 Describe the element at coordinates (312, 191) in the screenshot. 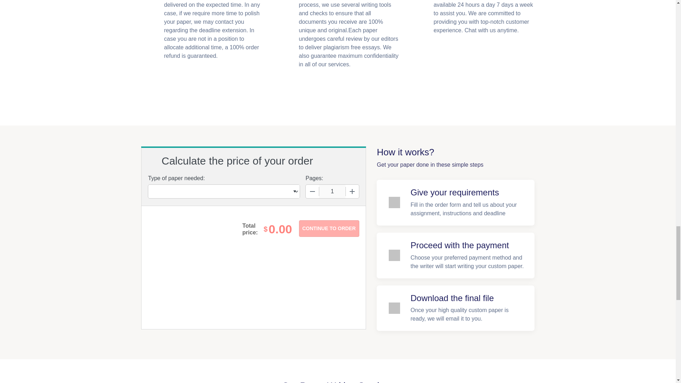

I see `Decrease` at that location.